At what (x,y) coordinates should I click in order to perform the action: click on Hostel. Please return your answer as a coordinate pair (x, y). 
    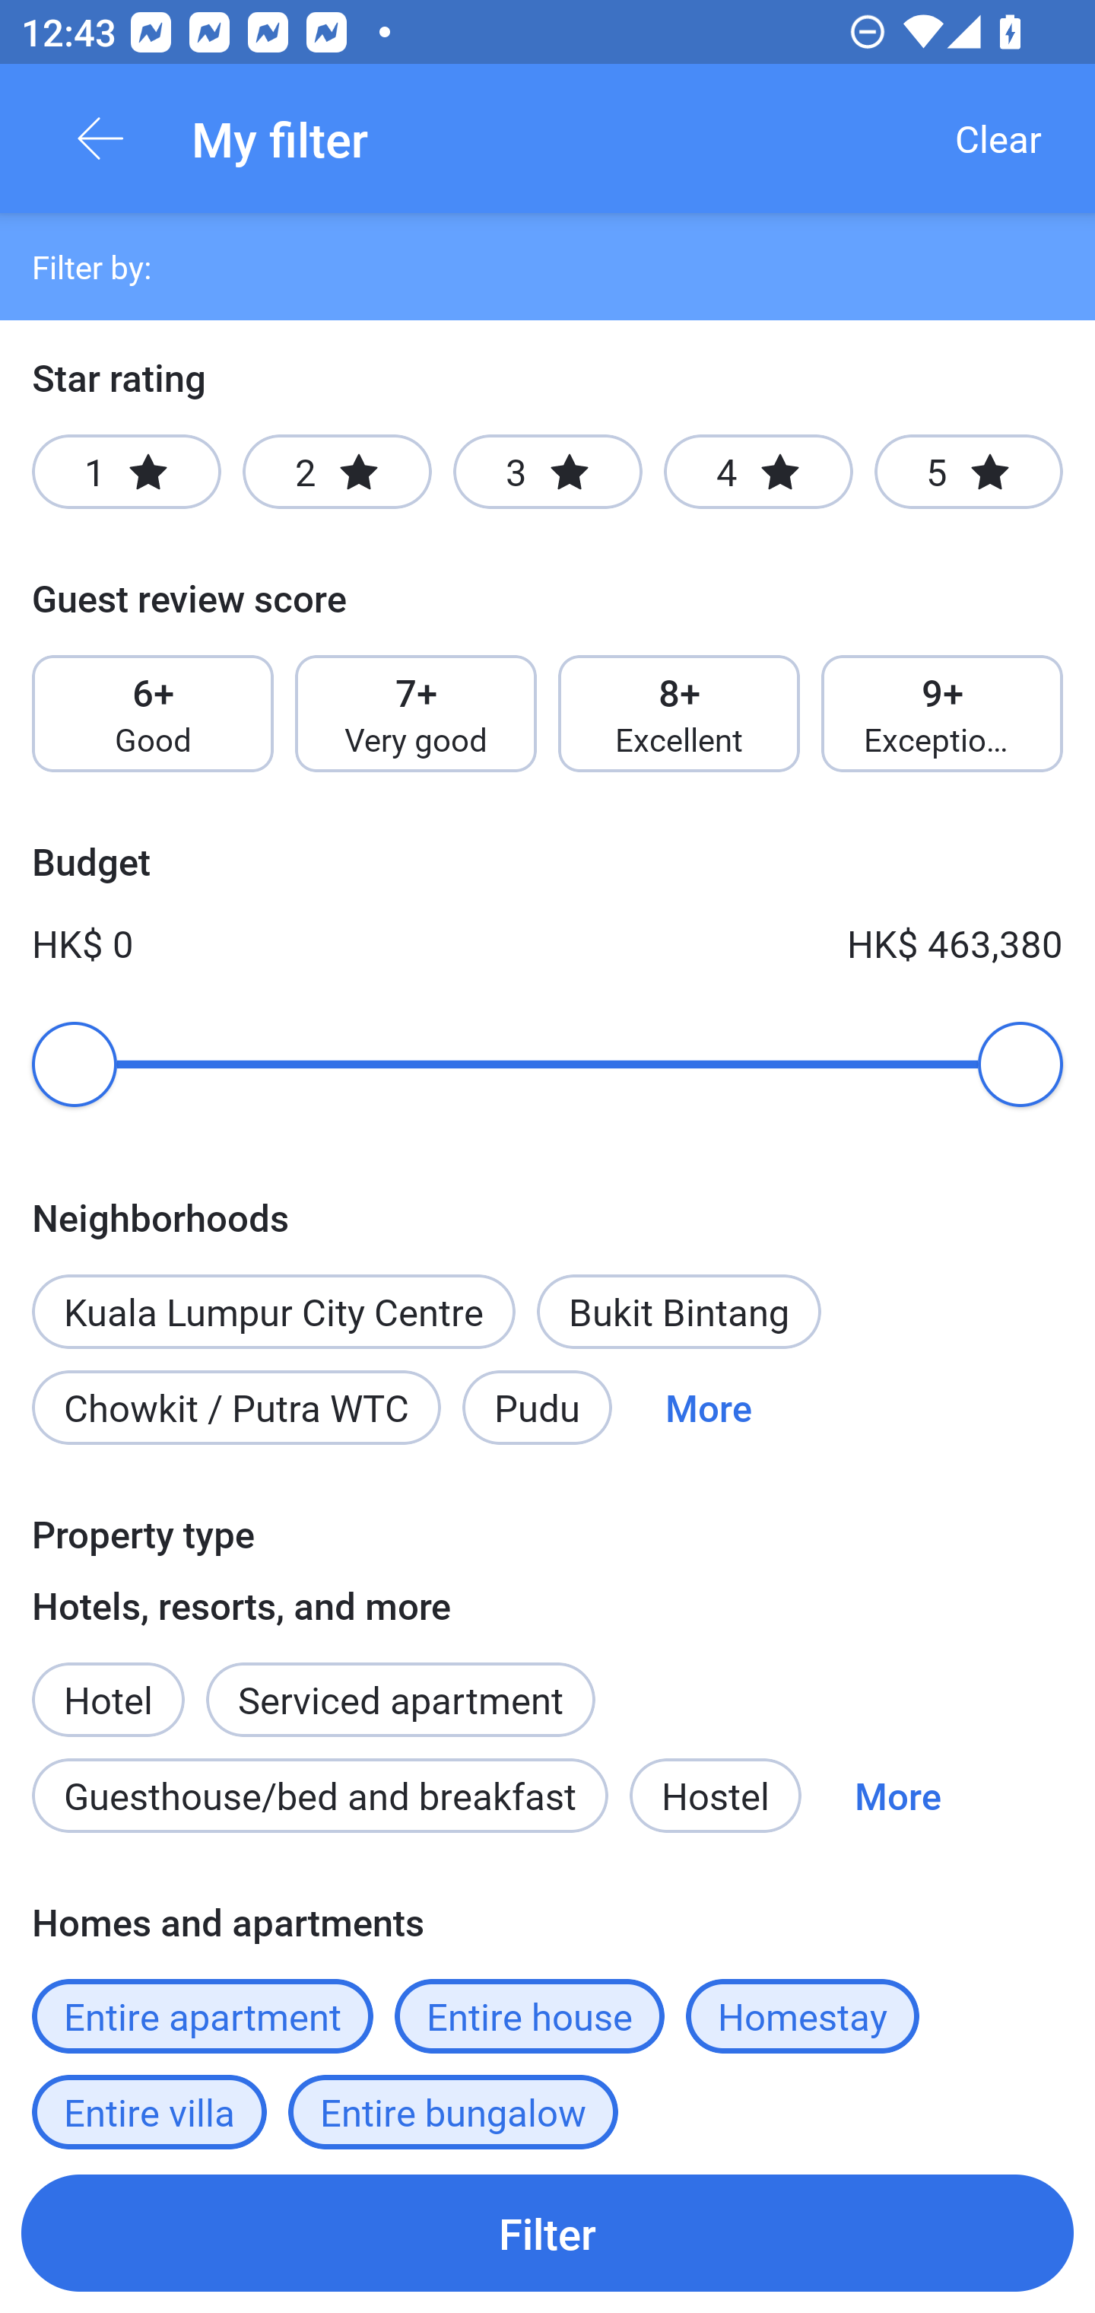
    Looking at the image, I should click on (715, 1796).